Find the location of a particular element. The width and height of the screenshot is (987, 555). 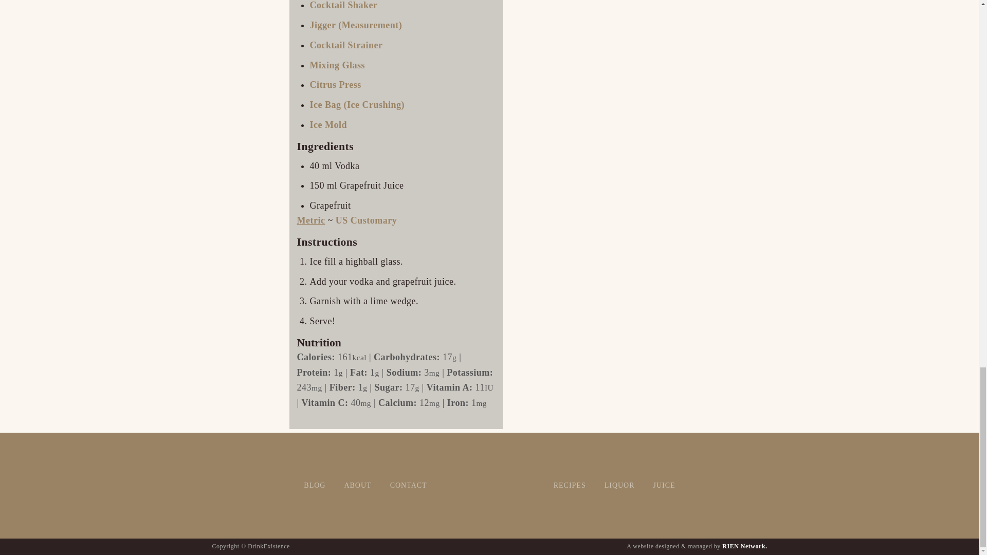

LIQUOR is located at coordinates (619, 485).